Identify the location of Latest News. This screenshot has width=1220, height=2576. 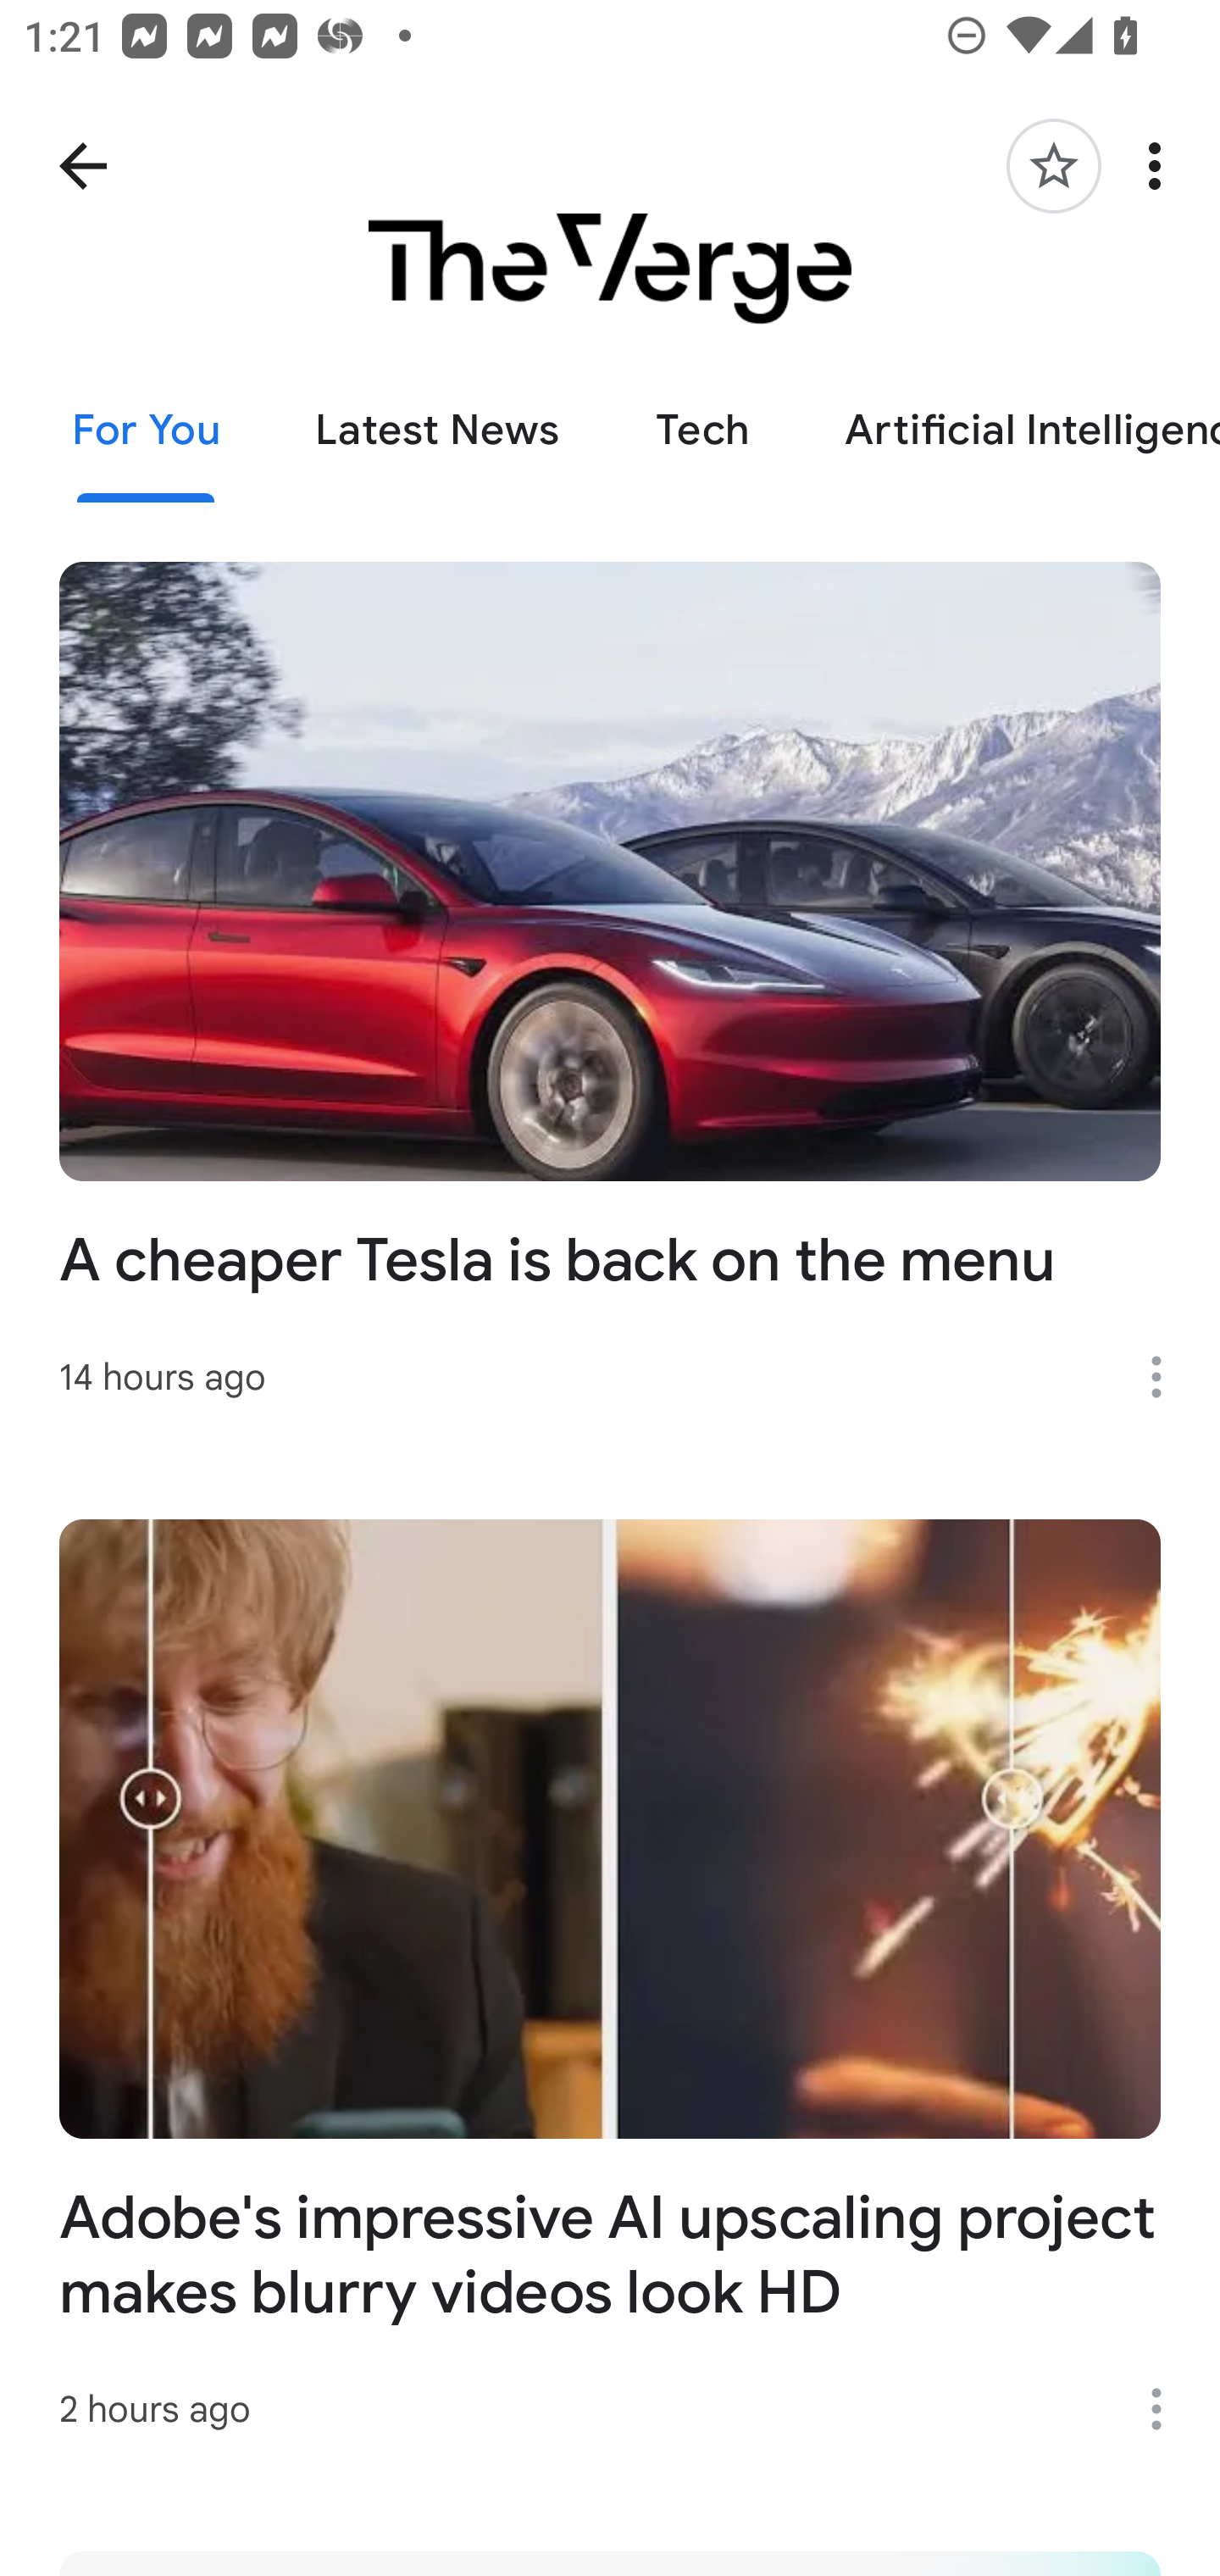
(437, 430).